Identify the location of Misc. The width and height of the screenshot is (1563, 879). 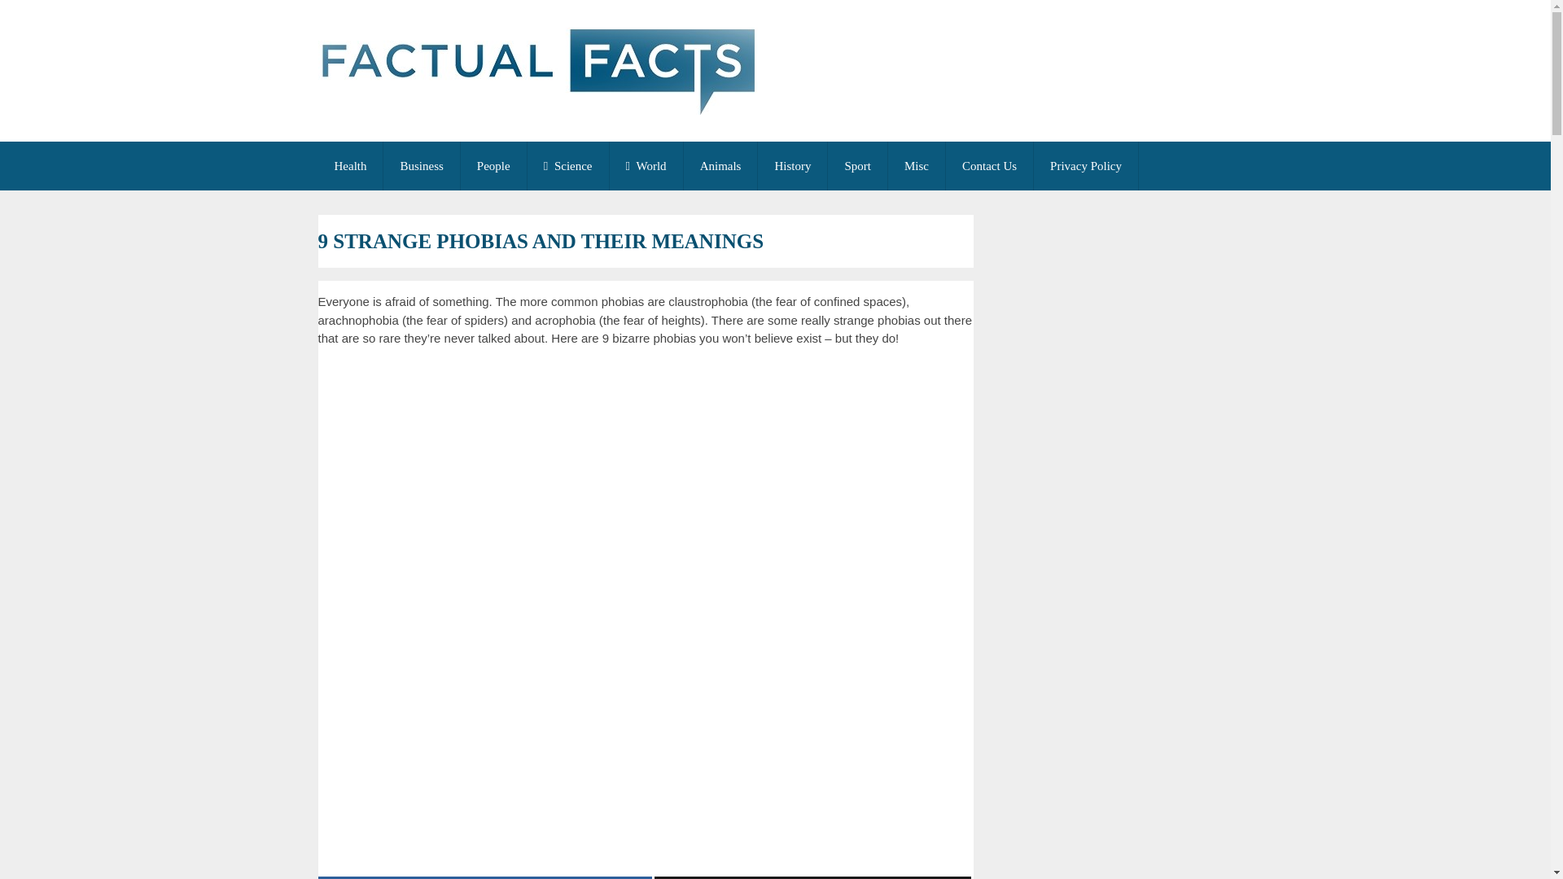
(917, 166).